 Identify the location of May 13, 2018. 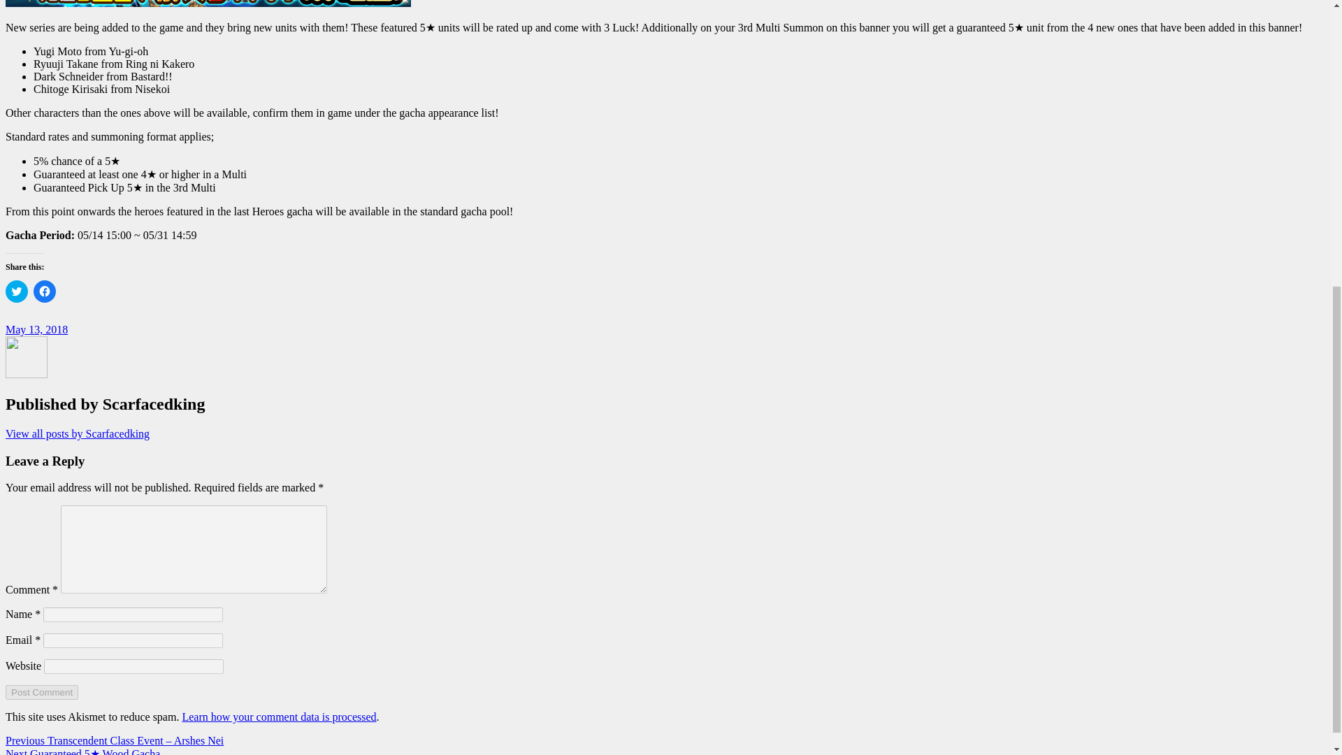
(36, 329).